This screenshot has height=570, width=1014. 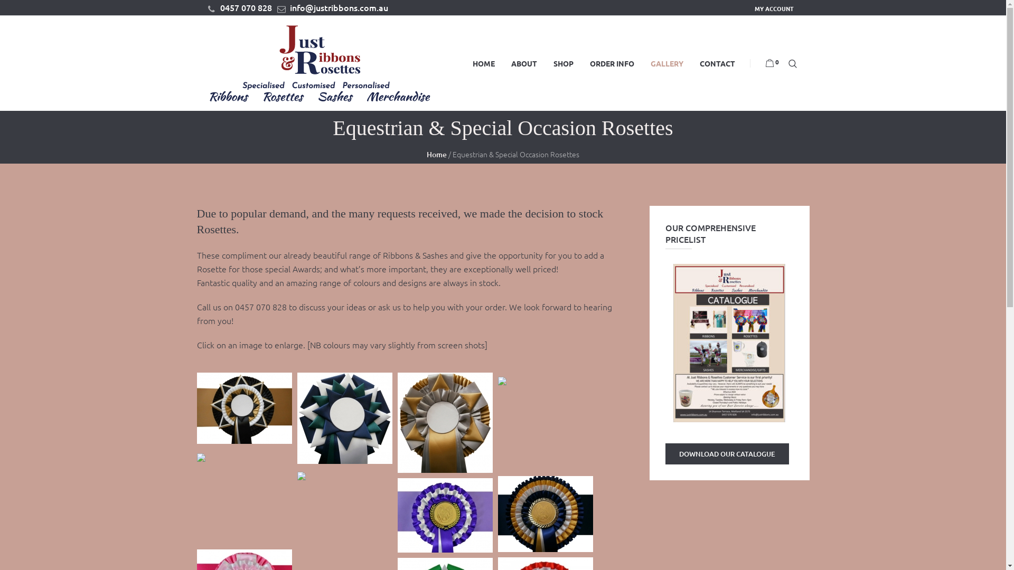 I want to click on JR465-4, so click(x=545, y=512).